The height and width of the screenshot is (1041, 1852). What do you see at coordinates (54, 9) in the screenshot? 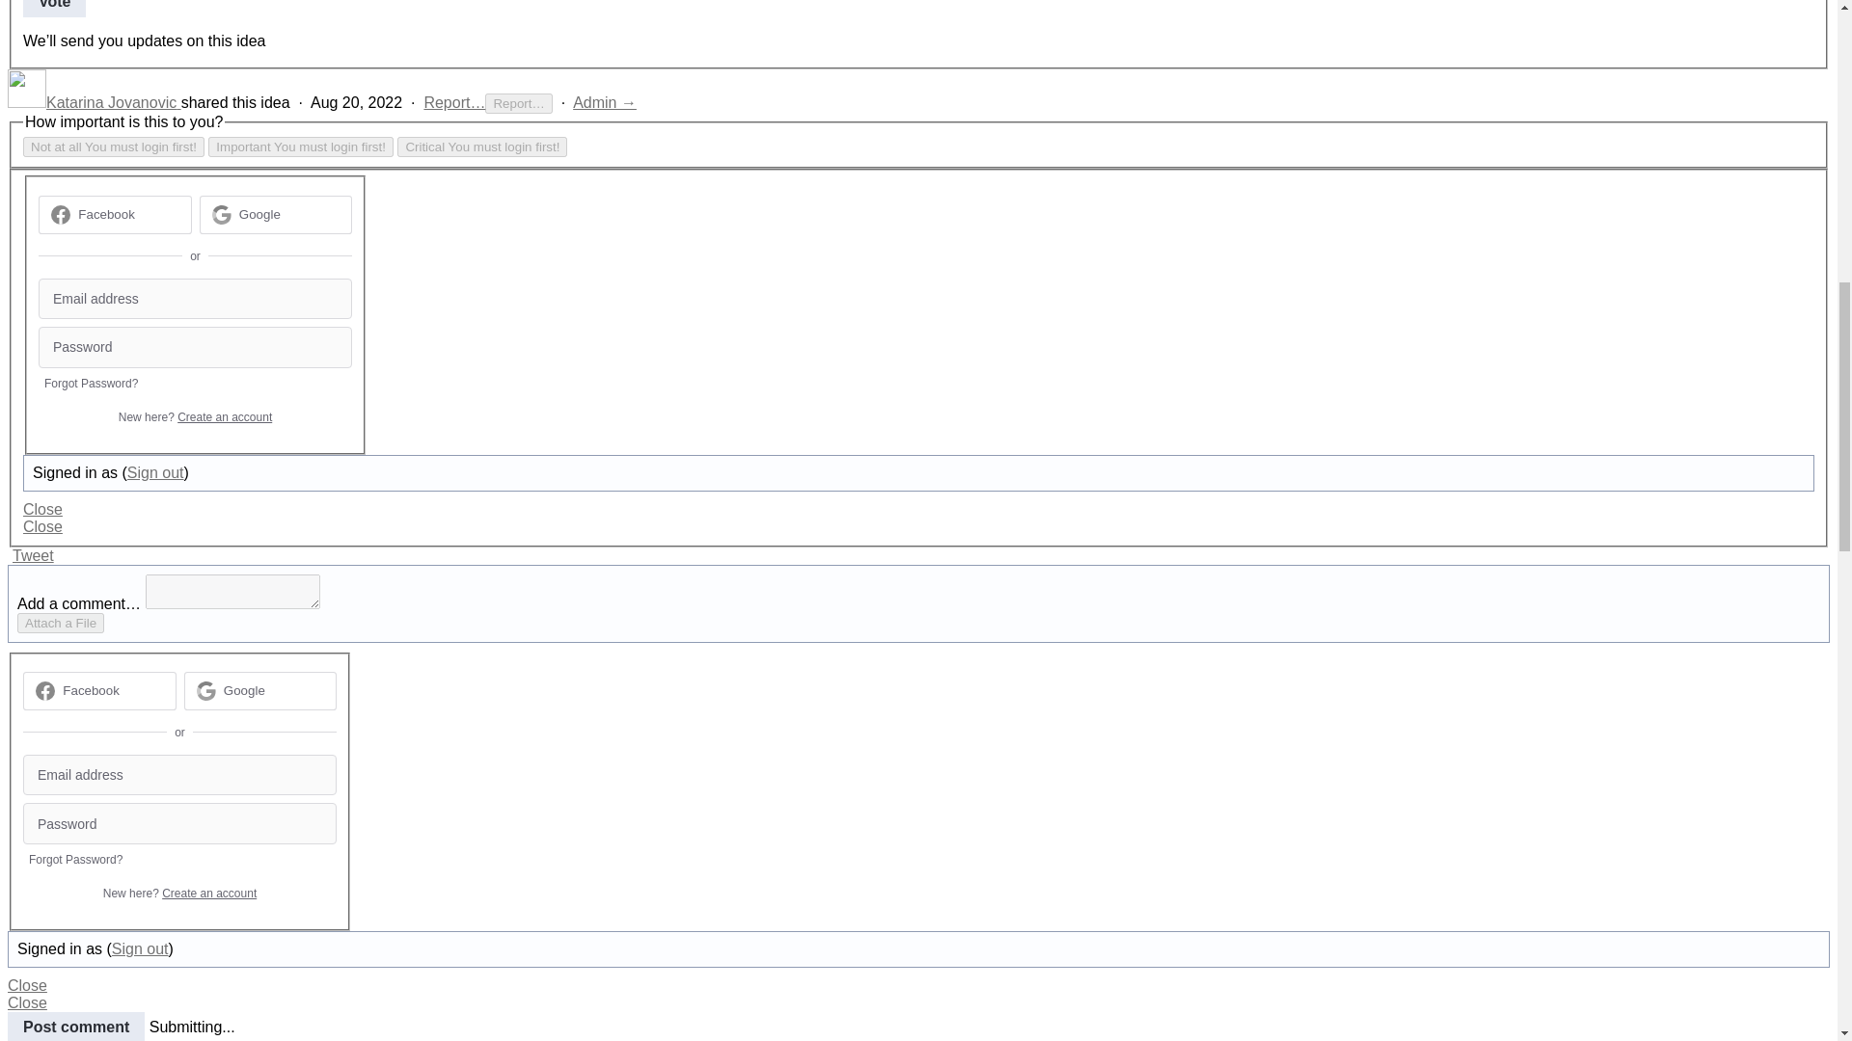
I see `Vote` at bounding box center [54, 9].